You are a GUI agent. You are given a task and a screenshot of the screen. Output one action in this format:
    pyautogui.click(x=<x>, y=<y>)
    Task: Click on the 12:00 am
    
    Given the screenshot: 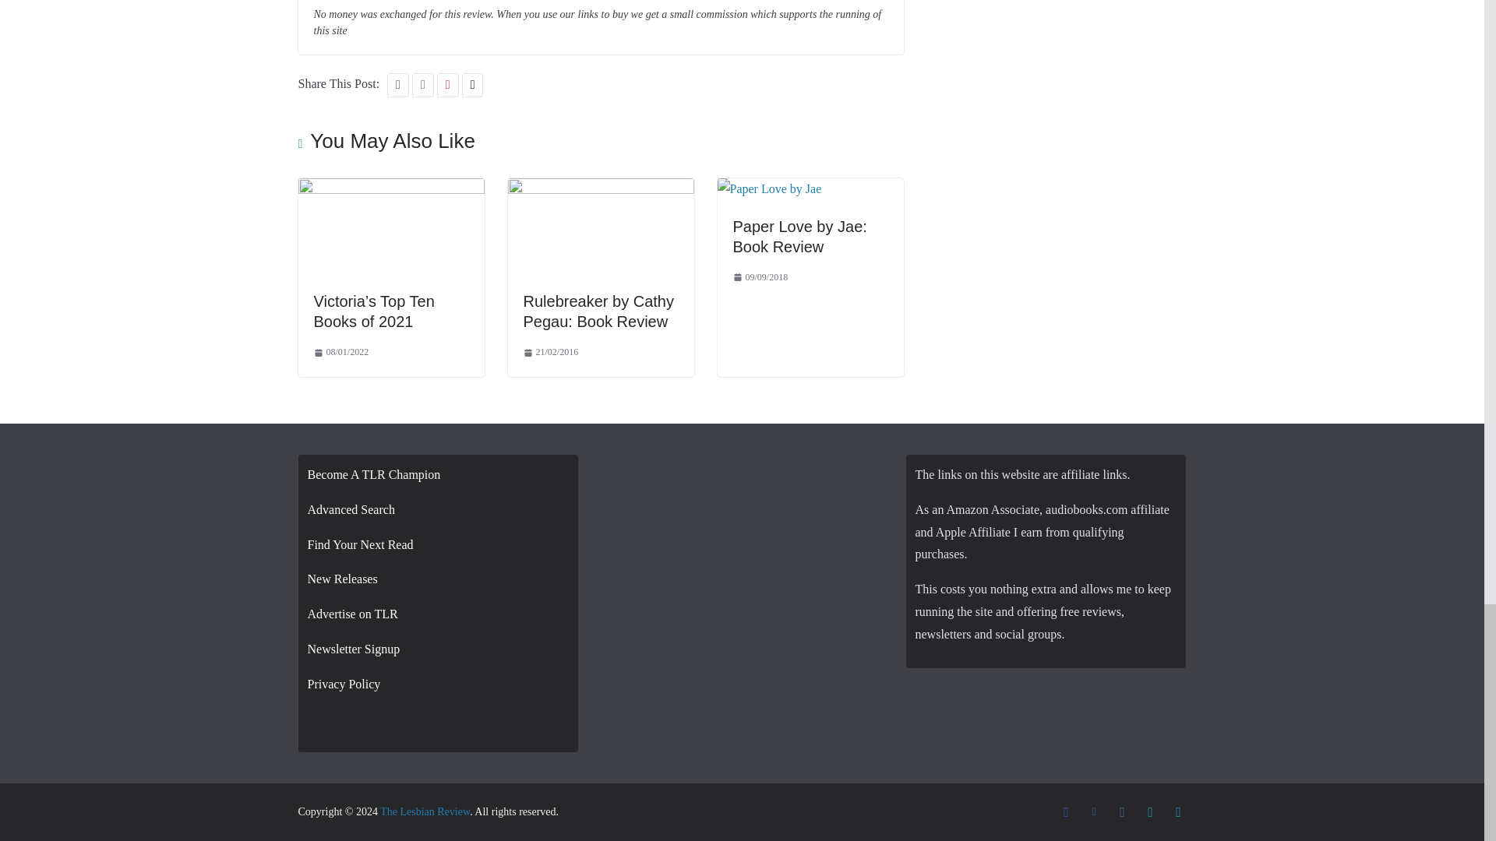 What is the action you would take?
    pyautogui.click(x=340, y=352)
    